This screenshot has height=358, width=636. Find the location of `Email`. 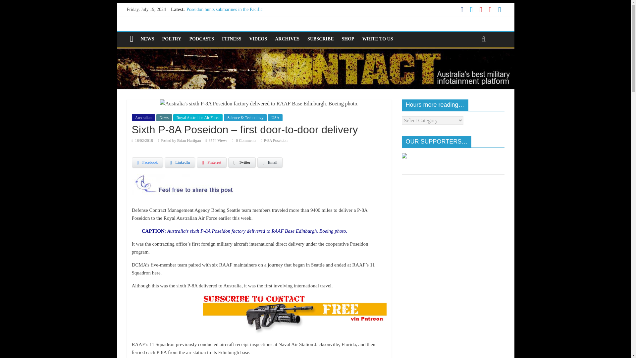

Email is located at coordinates (270, 162).